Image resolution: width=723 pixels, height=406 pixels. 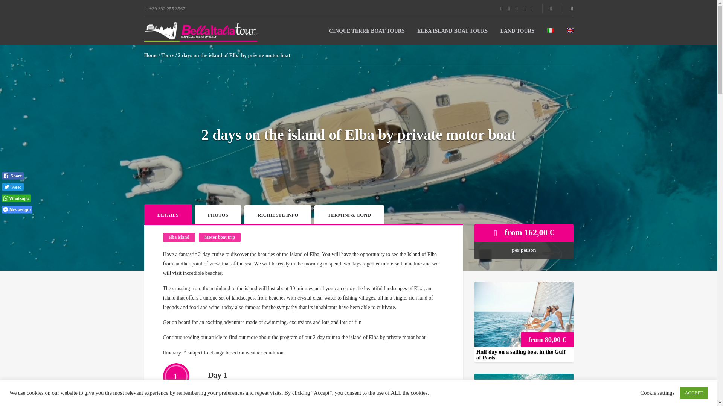 What do you see at coordinates (220, 237) in the screenshot?
I see `Motor boat trip` at bounding box center [220, 237].